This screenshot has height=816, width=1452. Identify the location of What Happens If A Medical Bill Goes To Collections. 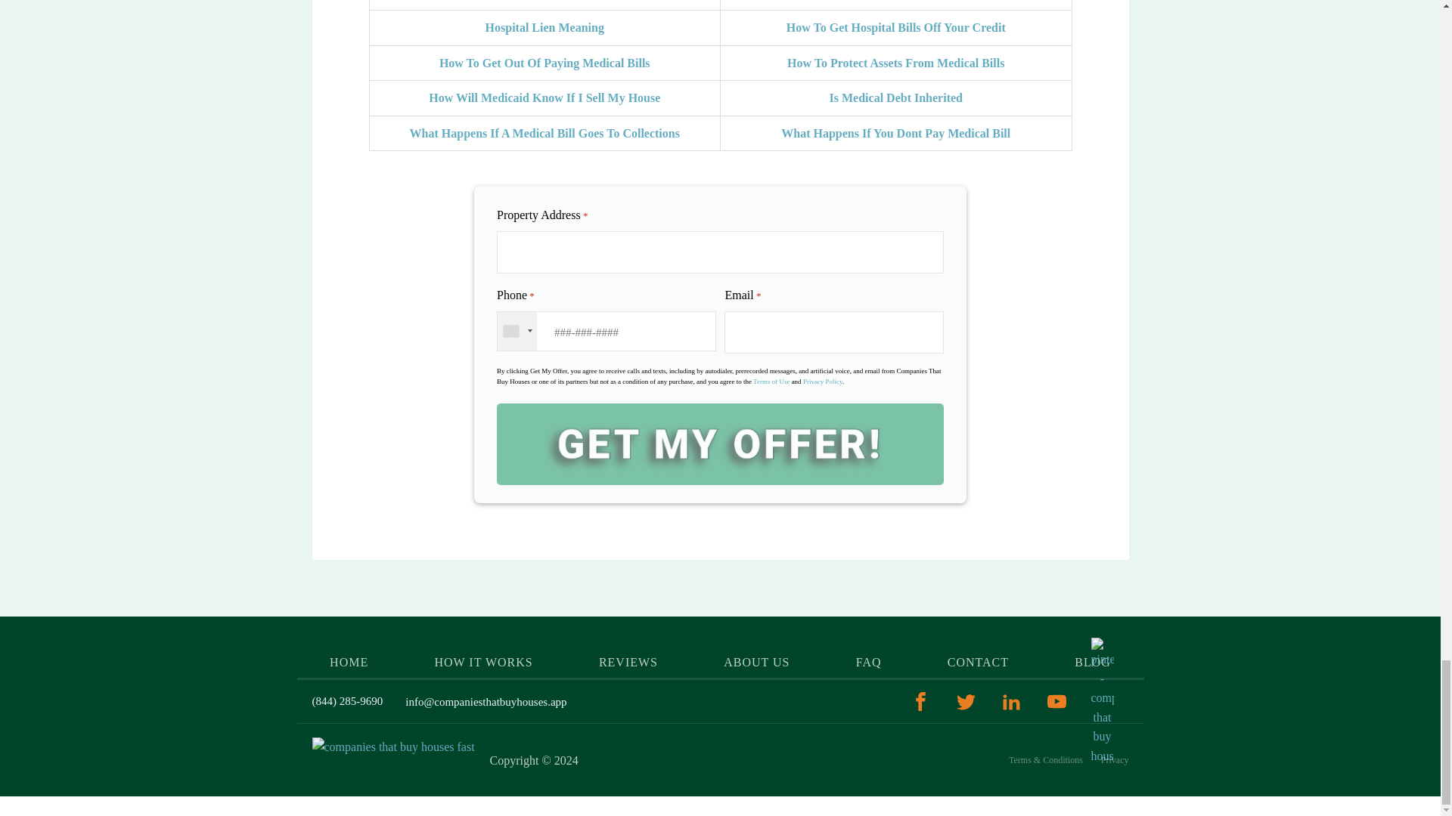
(544, 133).